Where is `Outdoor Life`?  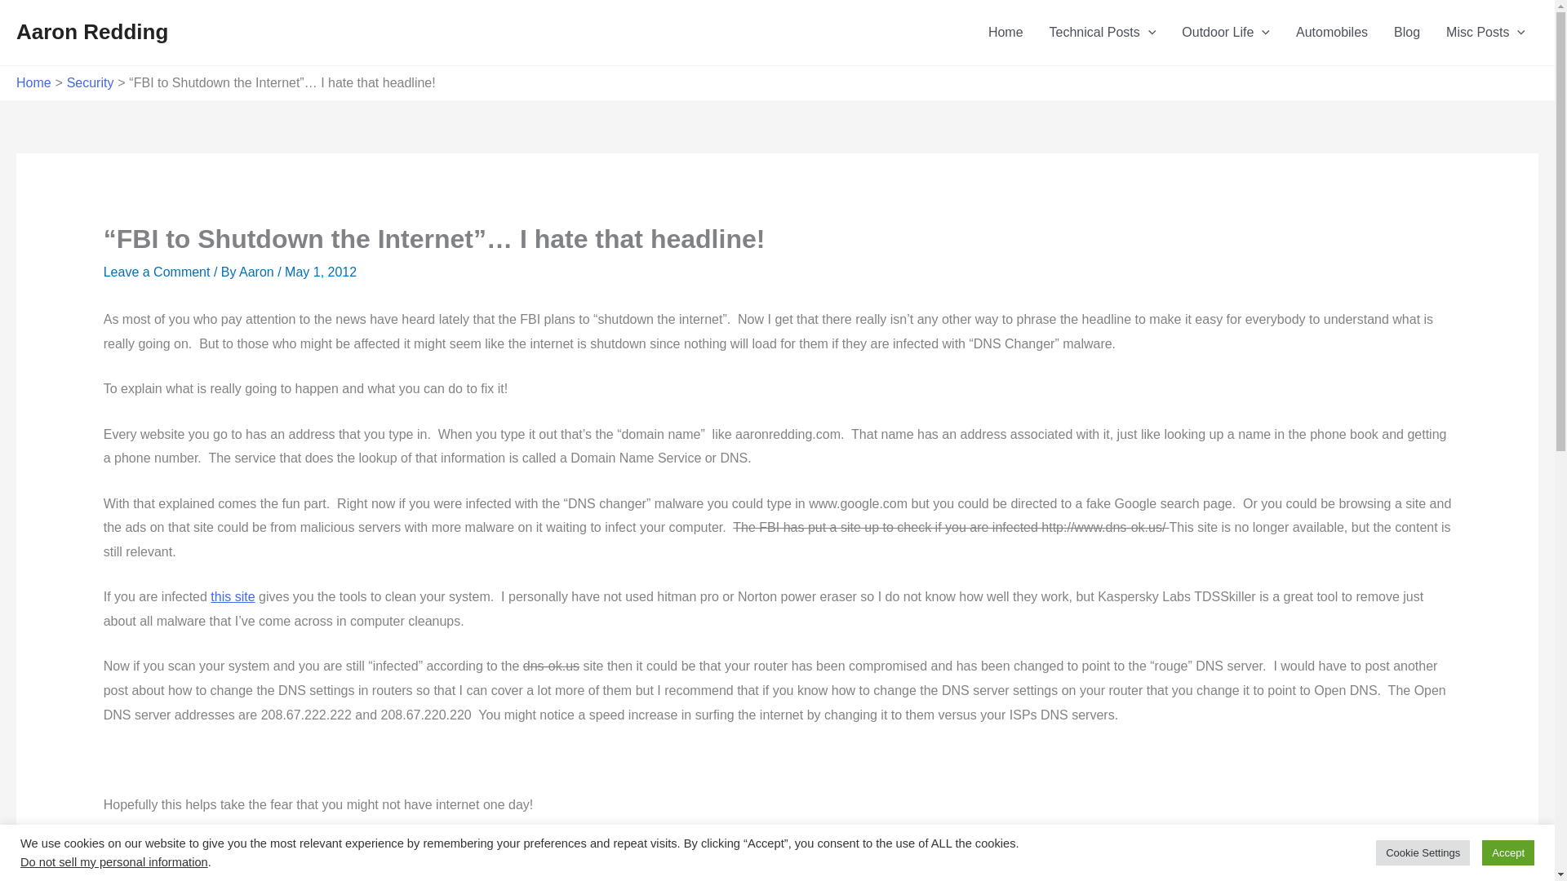
Outdoor Life is located at coordinates (1226, 33).